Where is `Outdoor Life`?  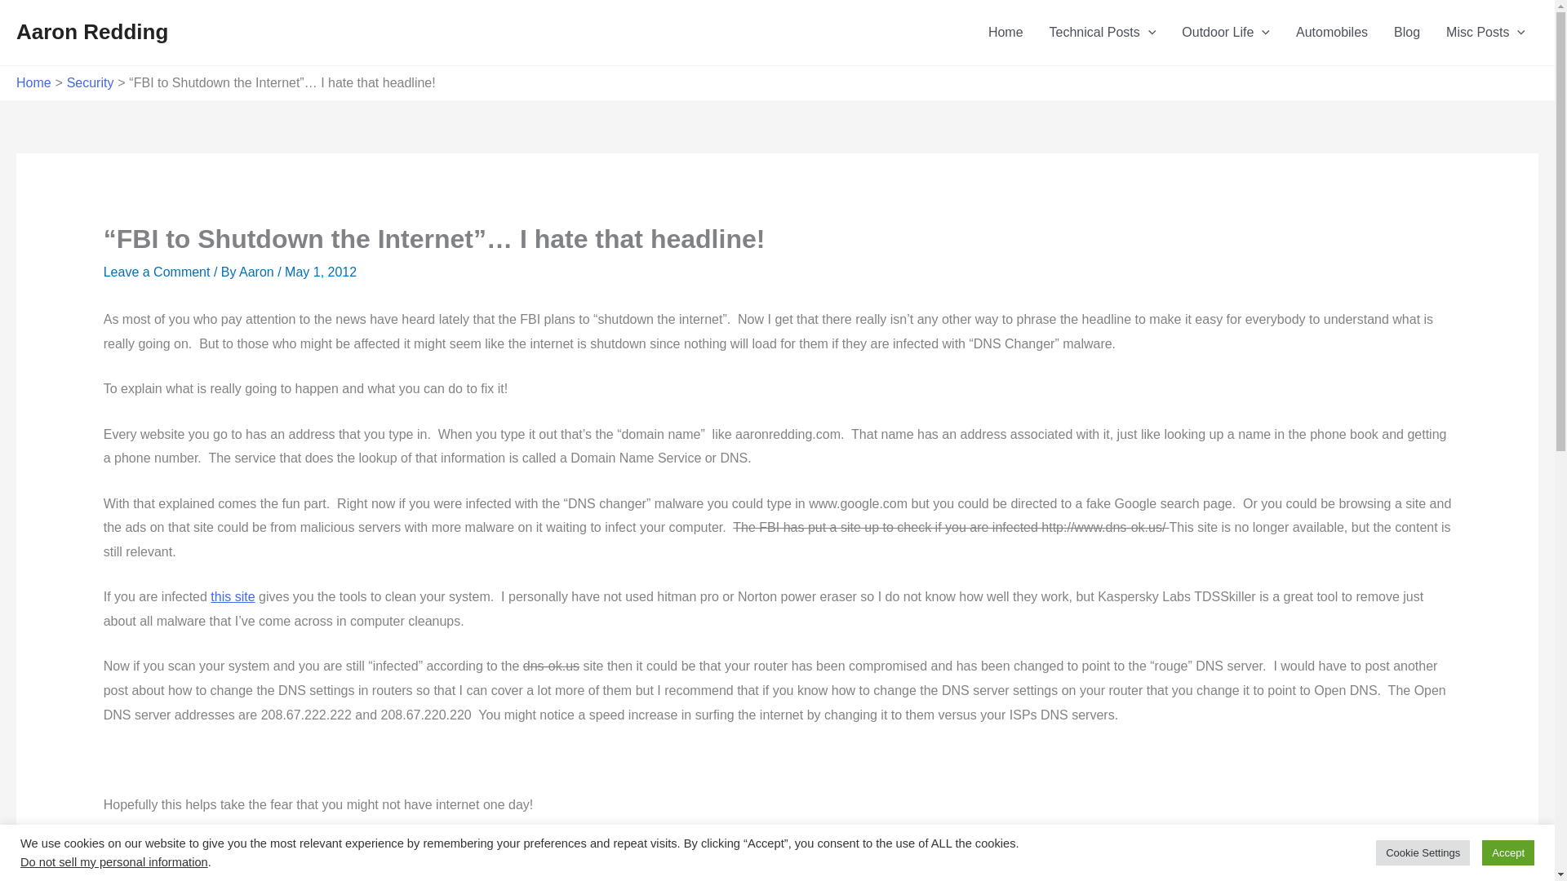
Outdoor Life is located at coordinates (1226, 33).